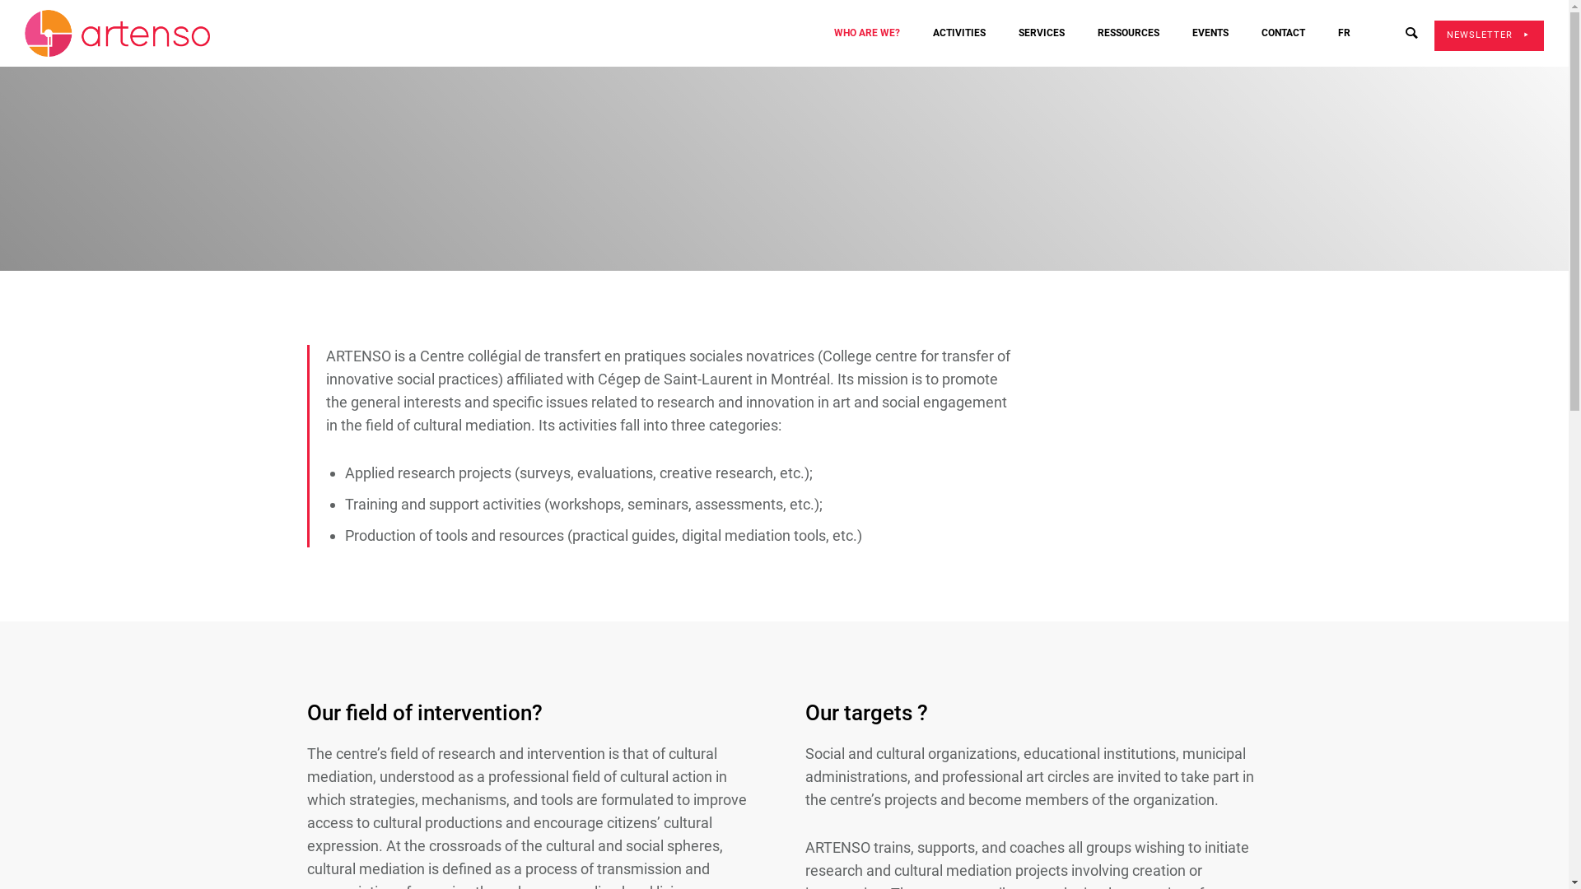 The width and height of the screenshot is (1581, 889). I want to click on WHO ARE WE?, so click(867, 33).